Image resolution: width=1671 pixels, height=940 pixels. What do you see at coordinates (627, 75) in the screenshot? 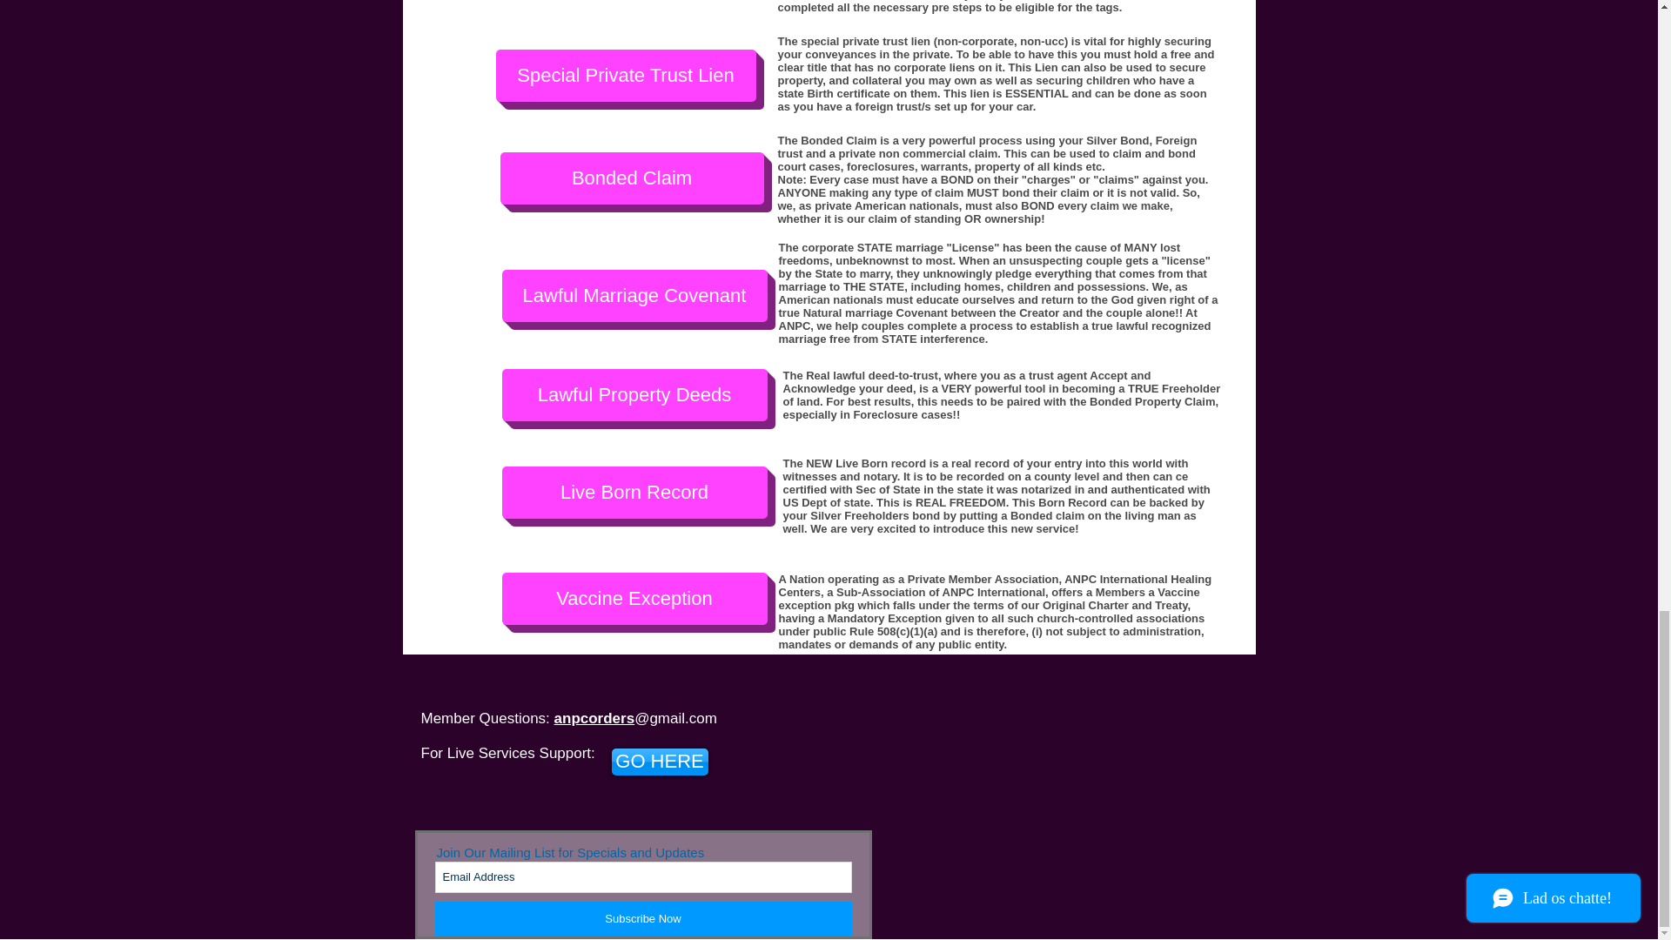
I see `Special Private Trust Lien` at bounding box center [627, 75].